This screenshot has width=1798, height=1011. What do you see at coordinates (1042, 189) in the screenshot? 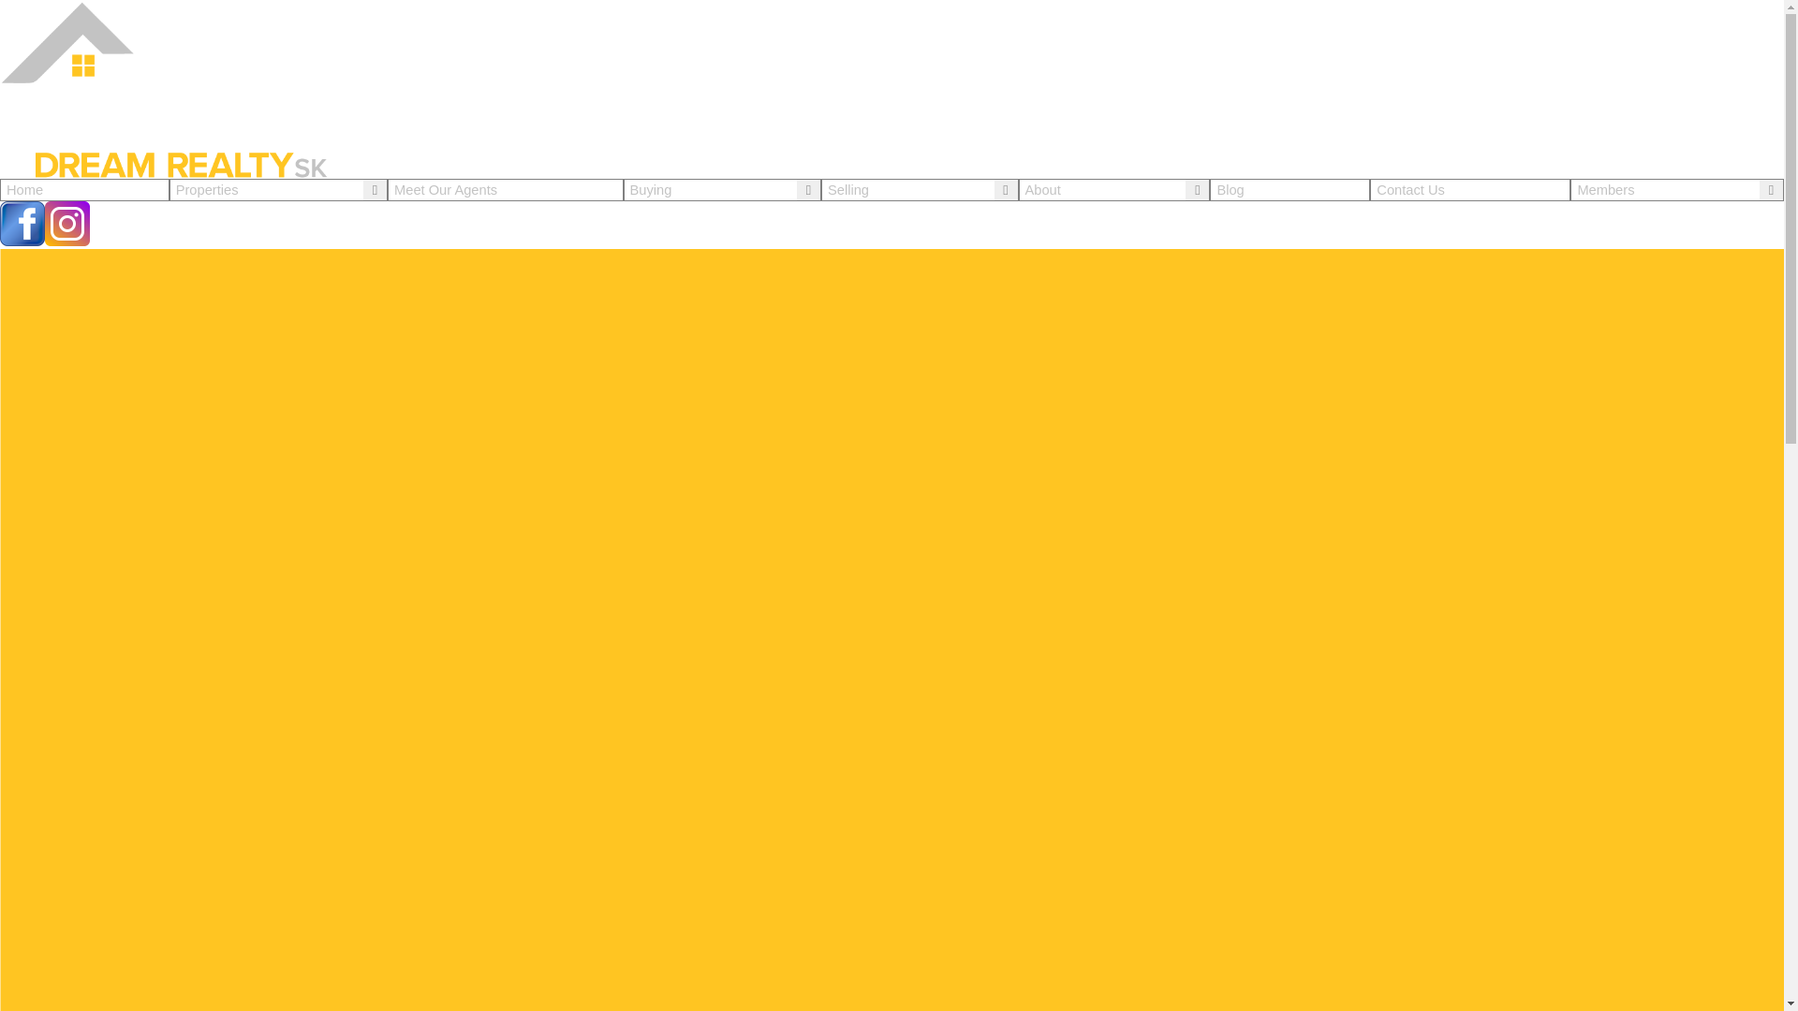
I see `About` at bounding box center [1042, 189].